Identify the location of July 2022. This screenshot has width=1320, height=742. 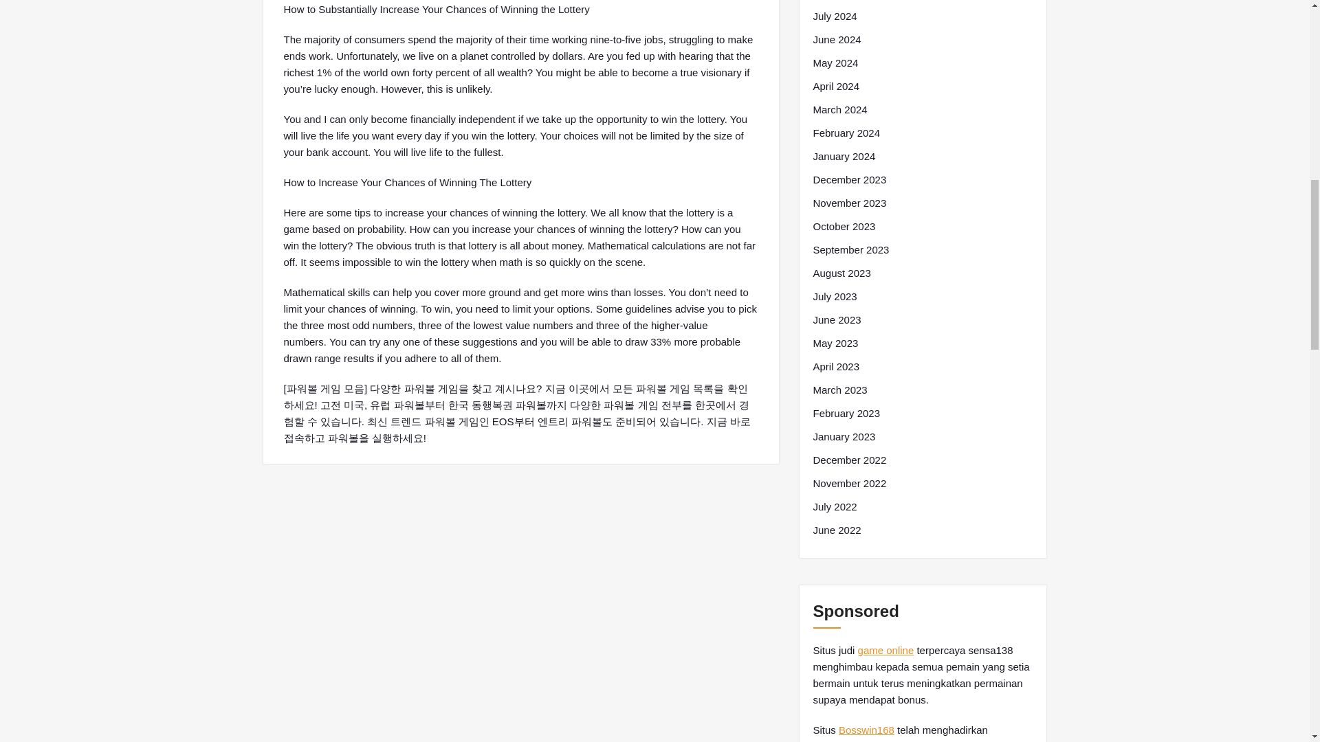
(835, 506).